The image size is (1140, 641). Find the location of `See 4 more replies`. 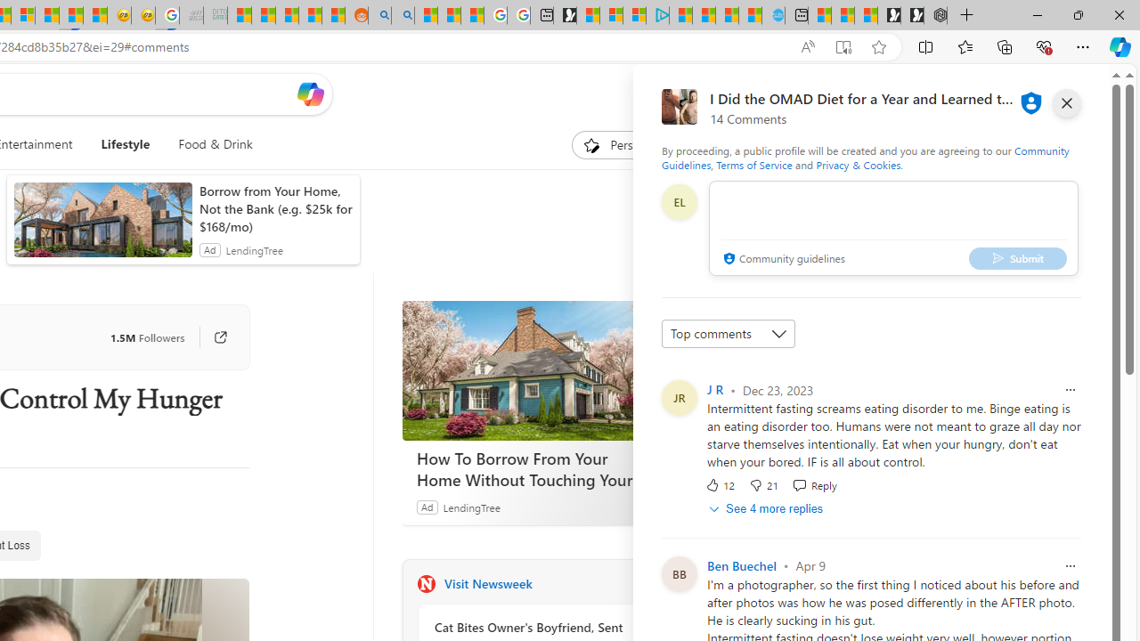

See 4 more replies is located at coordinates (768, 507).